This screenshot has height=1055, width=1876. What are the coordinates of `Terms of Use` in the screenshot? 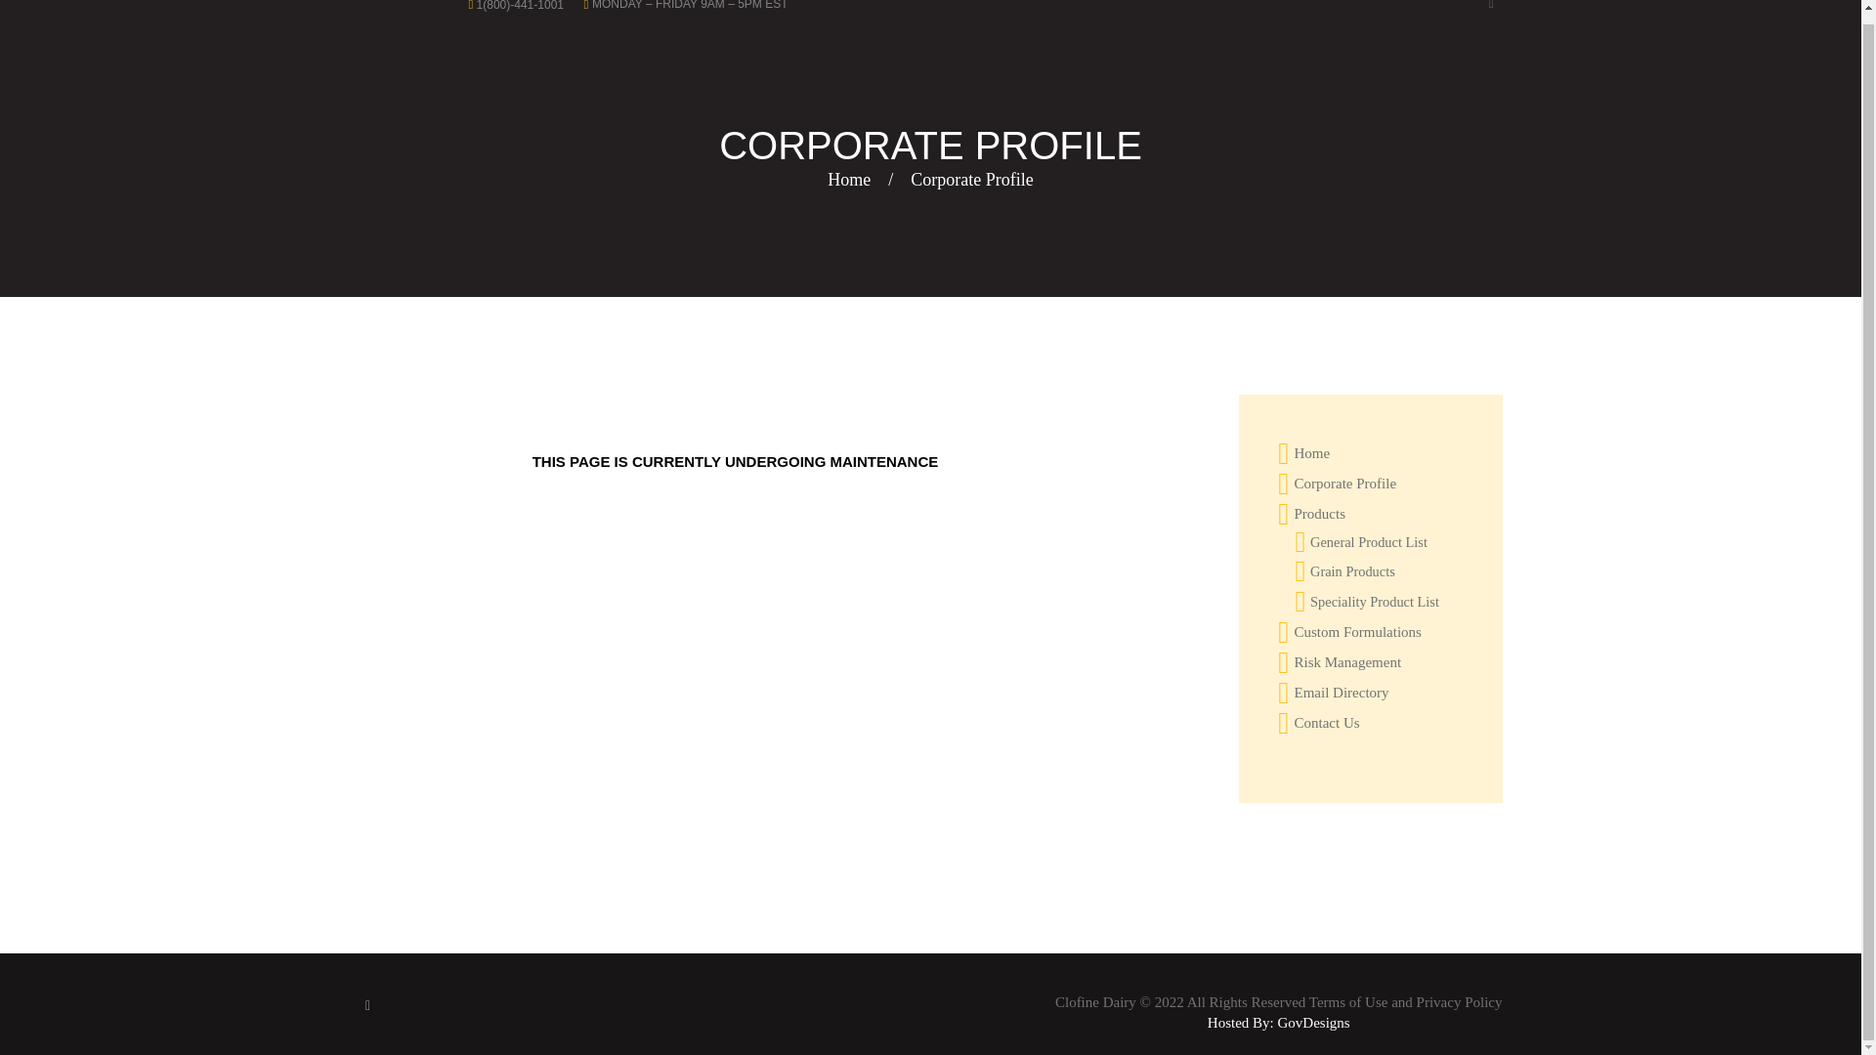 It's located at (1348, 1002).